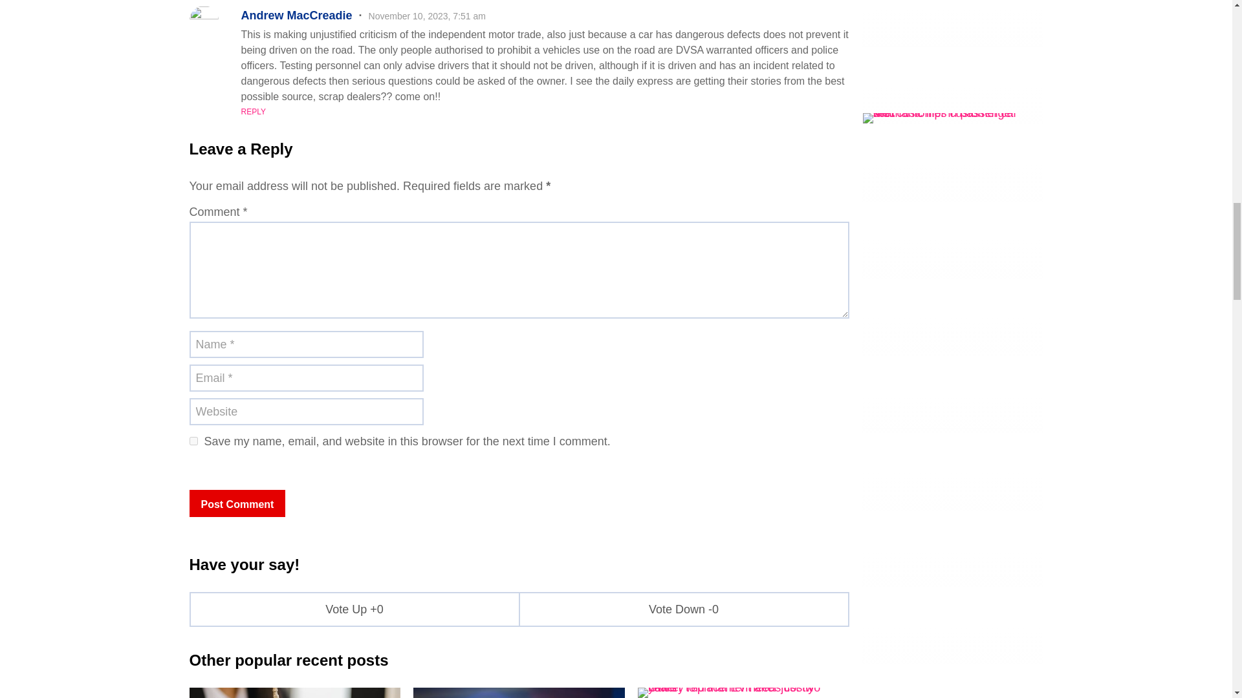 This screenshot has height=698, width=1242. Describe the element at coordinates (237, 503) in the screenshot. I see `Post Comment` at that location.